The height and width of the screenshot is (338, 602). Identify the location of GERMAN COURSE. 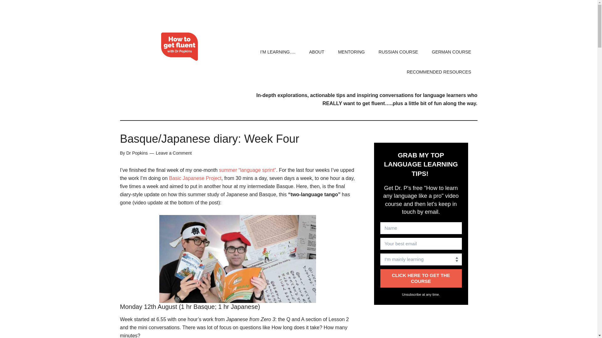
(451, 52).